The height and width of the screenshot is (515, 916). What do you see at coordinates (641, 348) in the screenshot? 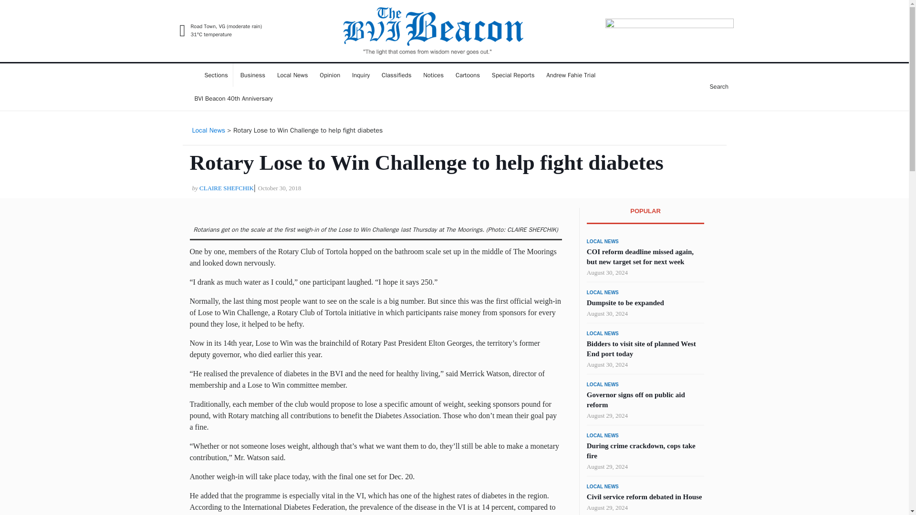
I see `Bidders to visit site of planned West End port today` at bounding box center [641, 348].